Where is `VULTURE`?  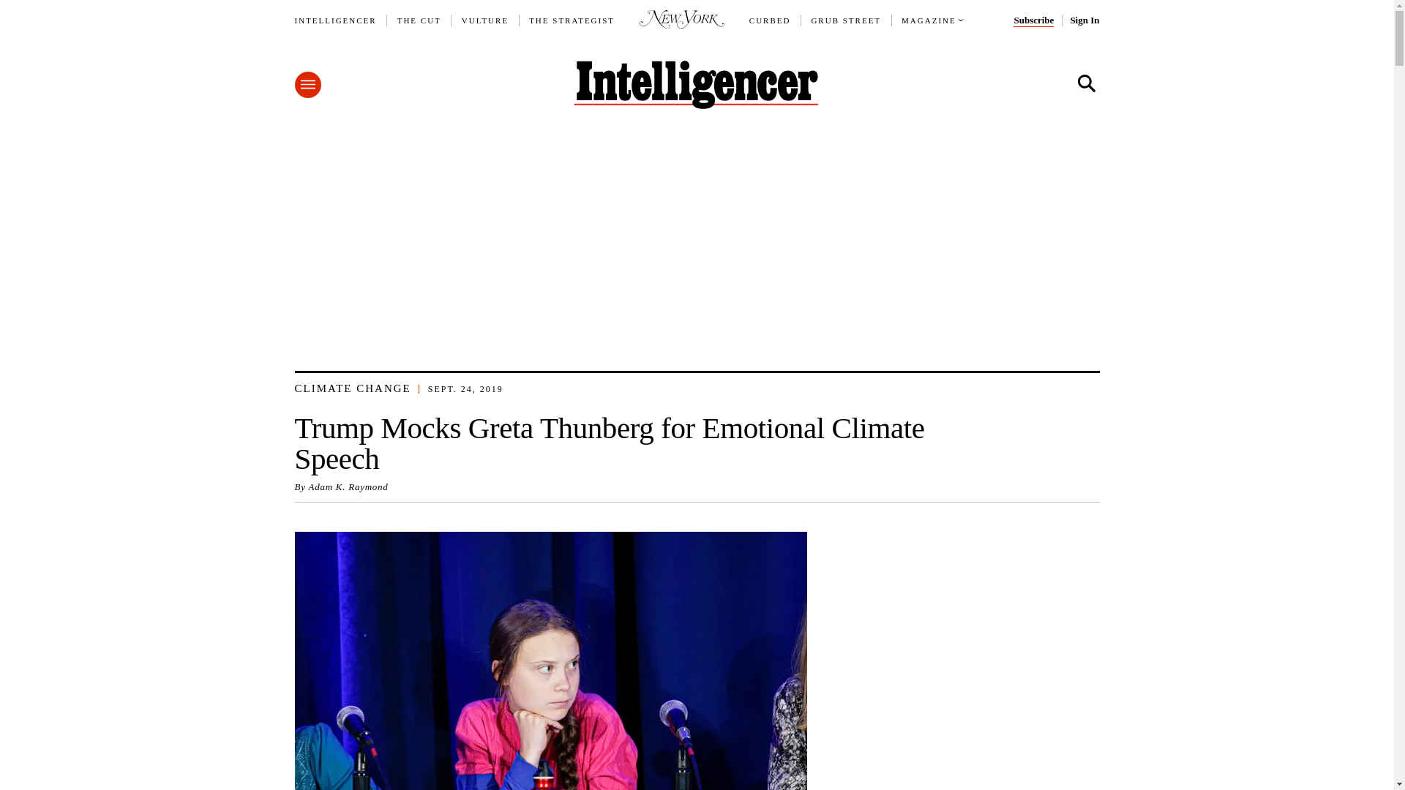 VULTURE is located at coordinates (485, 20).